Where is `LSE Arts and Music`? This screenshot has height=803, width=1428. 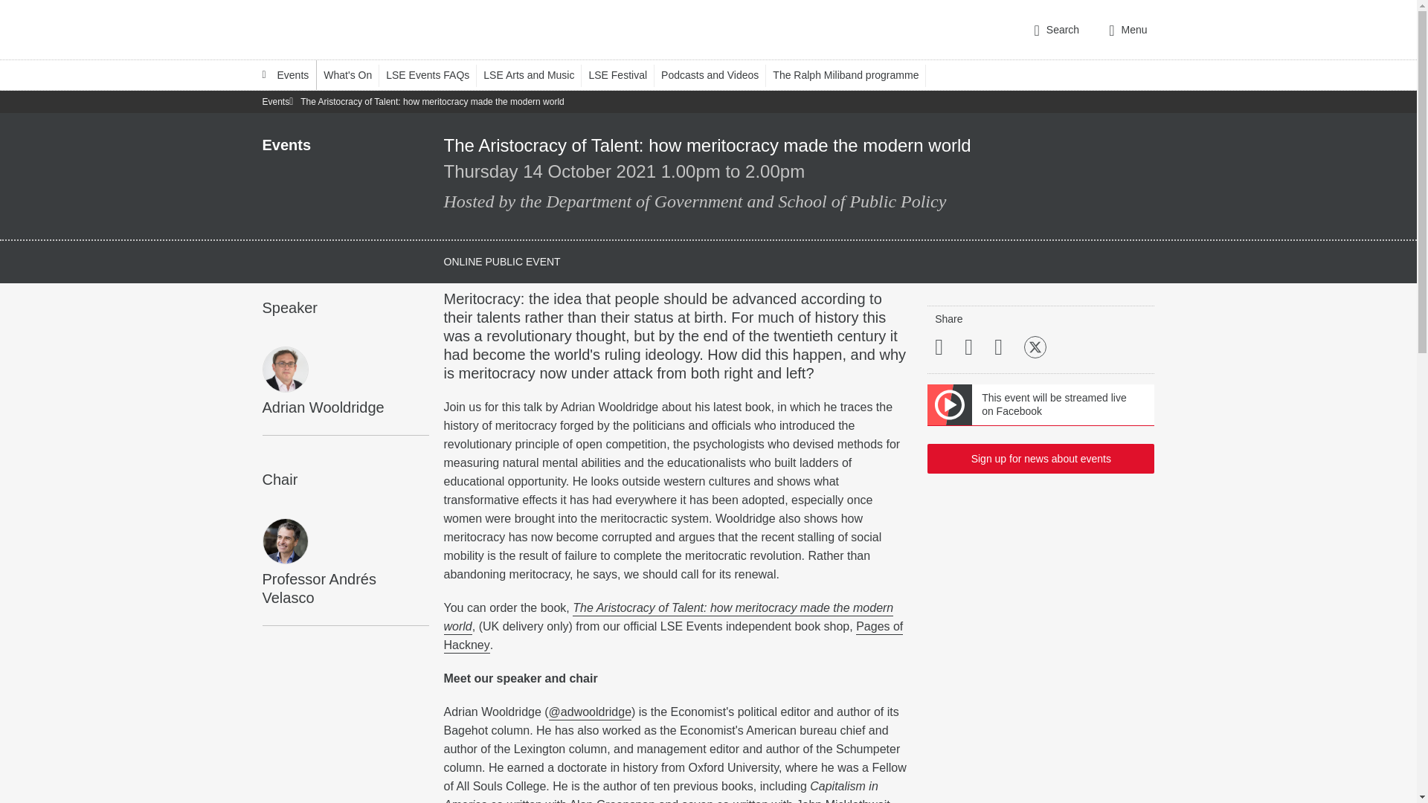
LSE Arts and Music is located at coordinates (535, 74).